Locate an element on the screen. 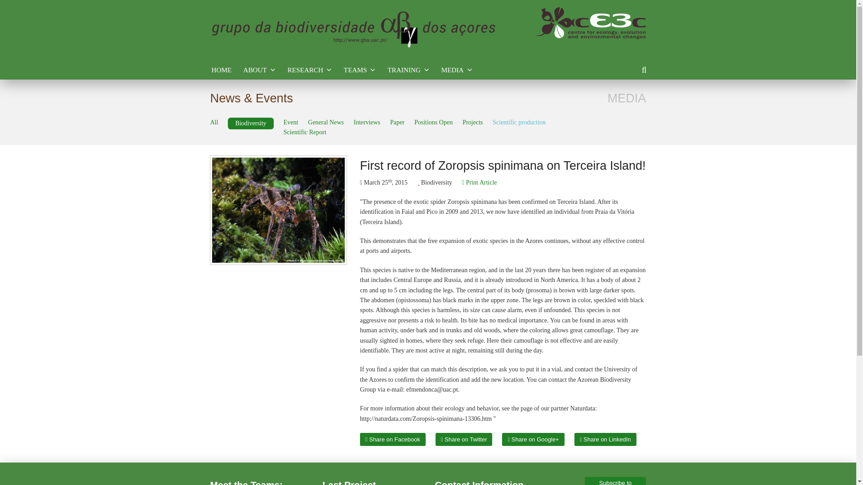 This screenshot has width=863, height=485. General News is located at coordinates (325, 123).